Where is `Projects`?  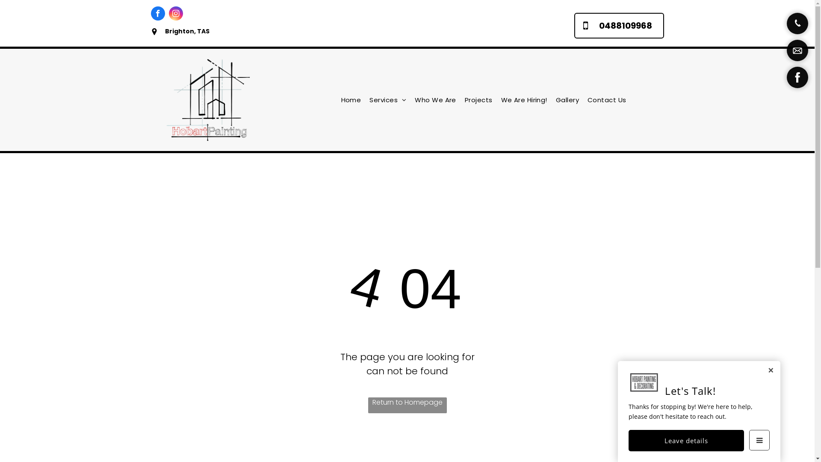 Projects is located at coordinates (479, 100).